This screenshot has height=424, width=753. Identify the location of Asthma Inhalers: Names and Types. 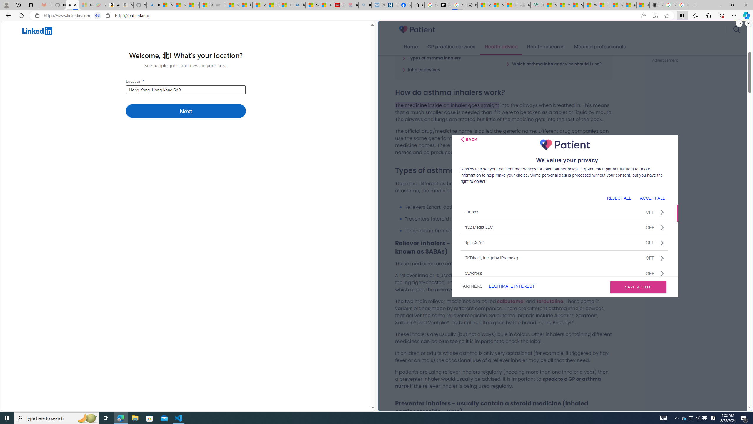
(73, 5).